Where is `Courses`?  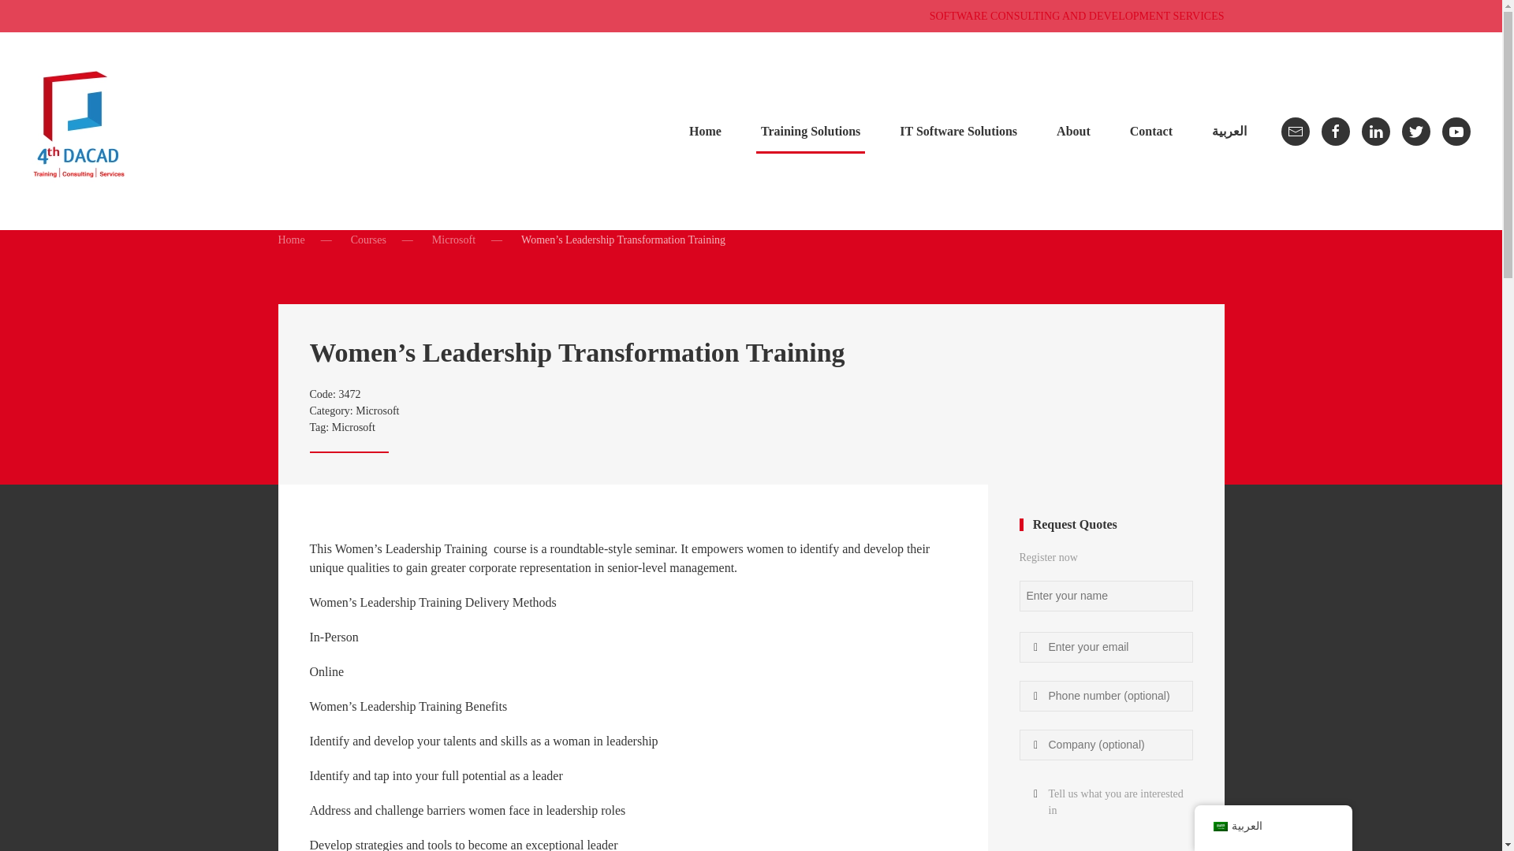 Courses is located at coordinates (751, 411).